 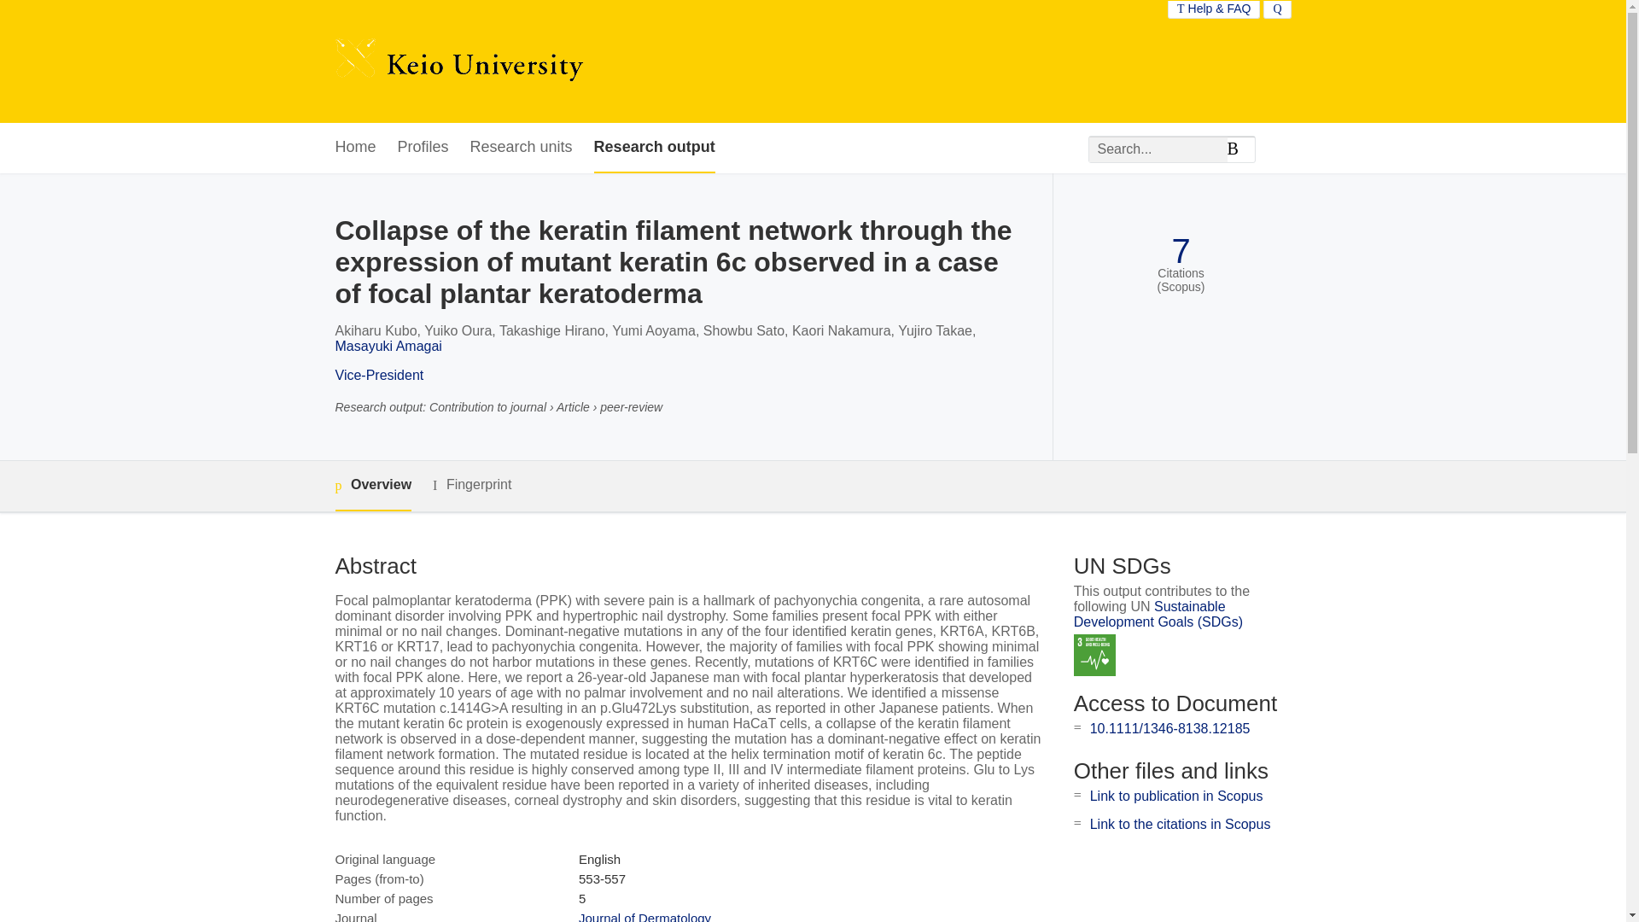 What do you see at coordinates (471, 485) in the screenshot?
I see `Fingerprint` at bounding box center [471, 485].